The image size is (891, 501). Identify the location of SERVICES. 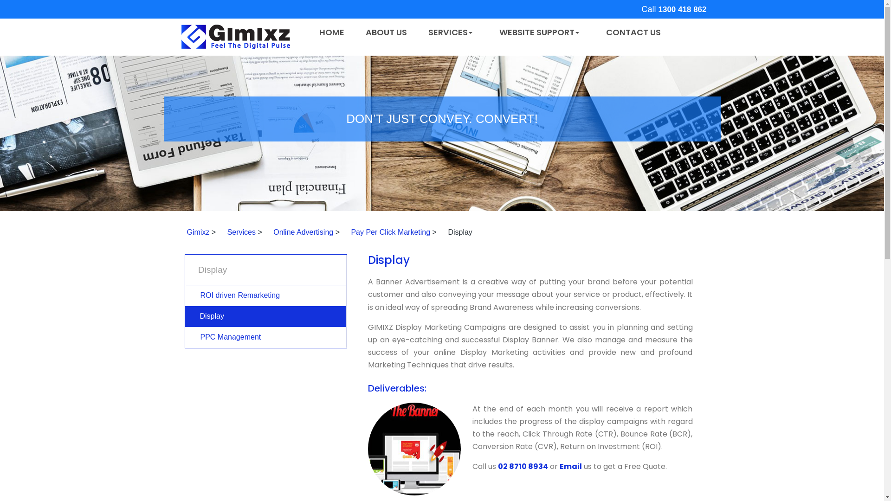
(453, 33).